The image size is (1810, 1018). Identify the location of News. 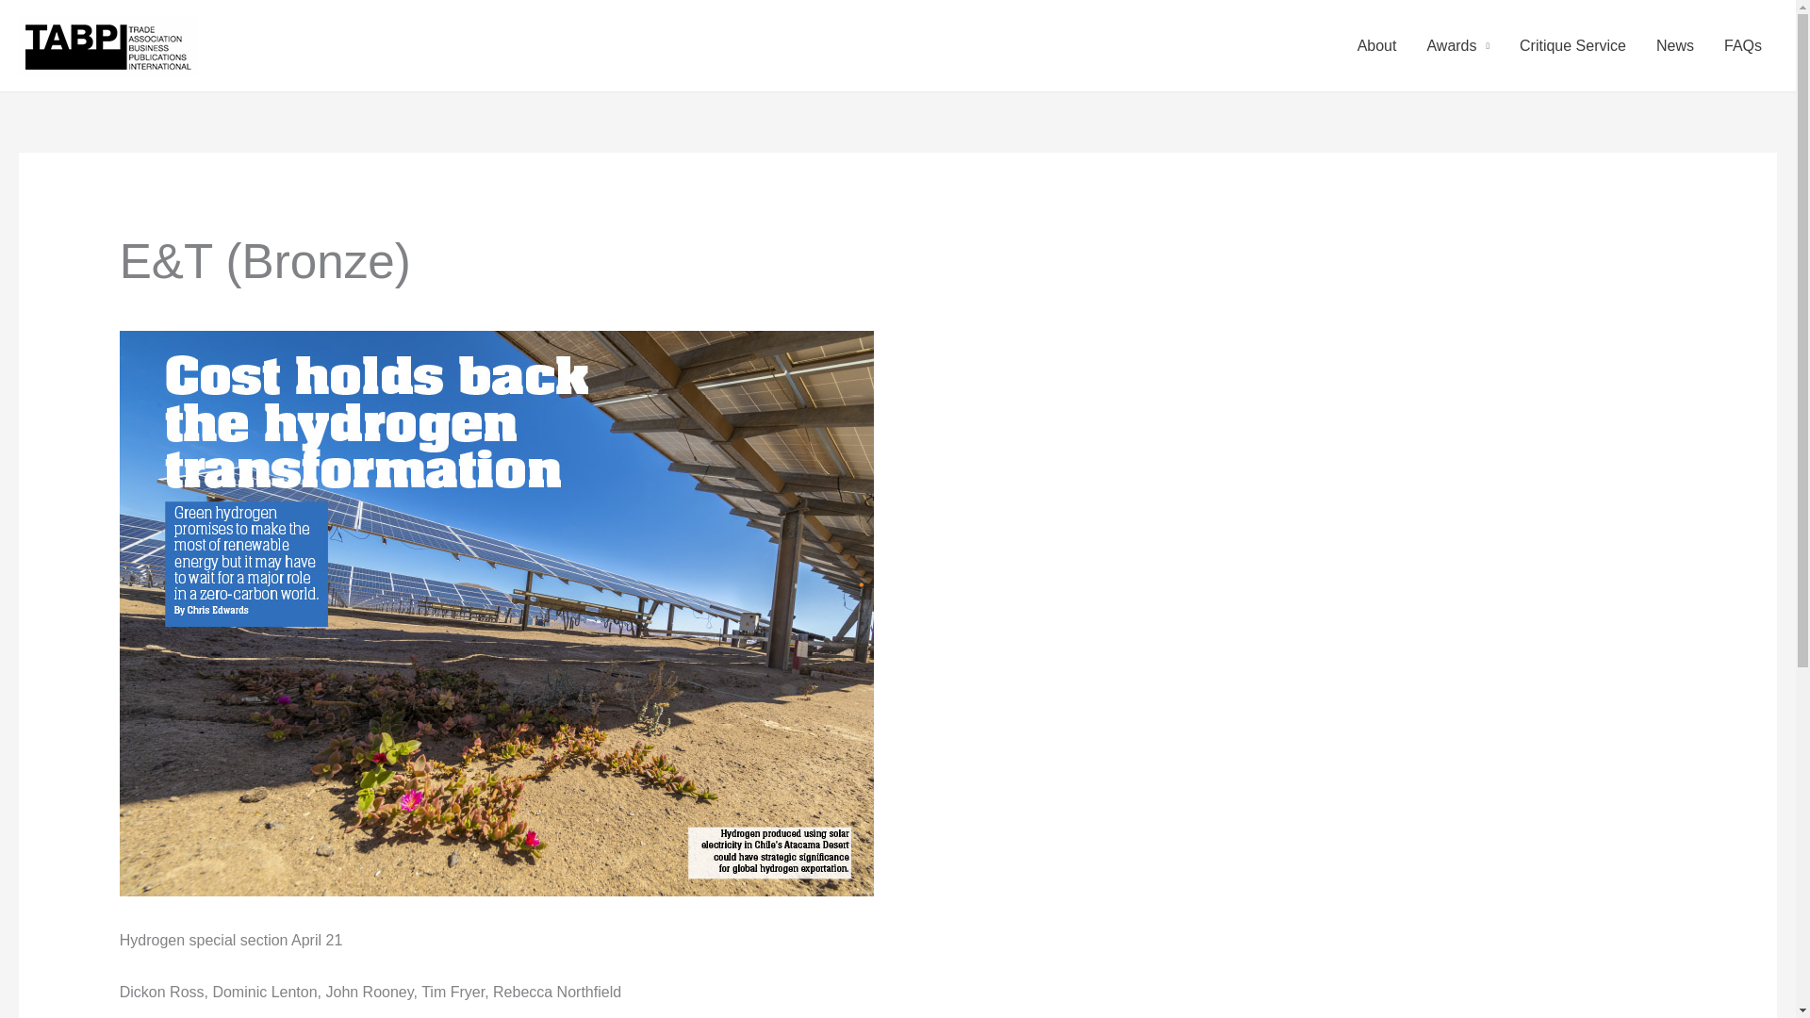
(1674, 45).